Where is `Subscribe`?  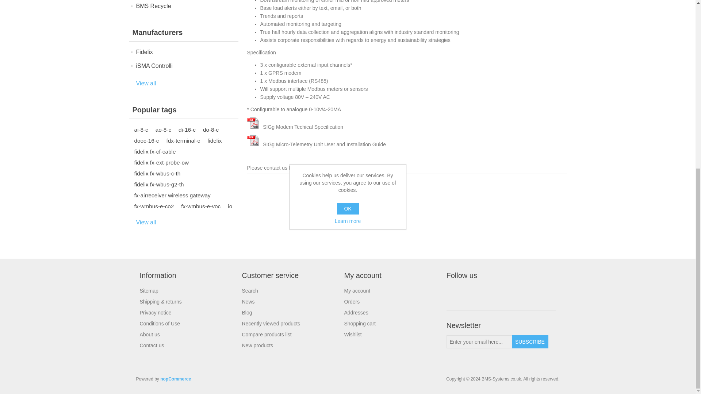 Subscribe is located at coordinates (530, 341).